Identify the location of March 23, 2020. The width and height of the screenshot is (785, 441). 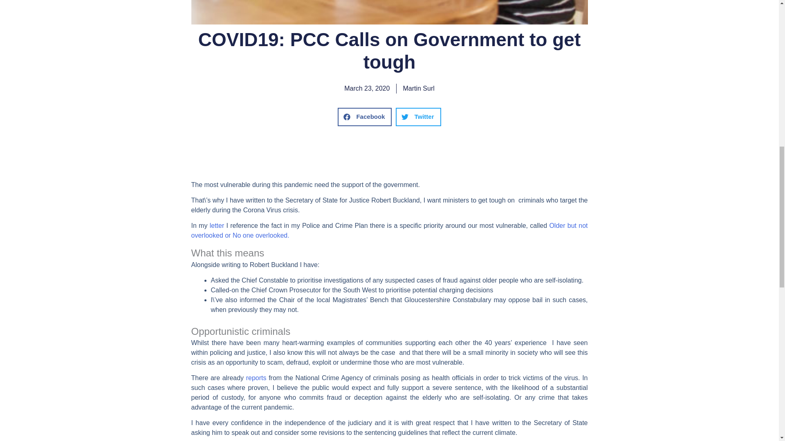
(367, 88).